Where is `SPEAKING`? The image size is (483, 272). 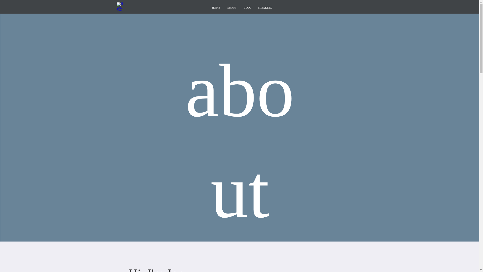
SPEAKING is located at coordinates (265, 8).